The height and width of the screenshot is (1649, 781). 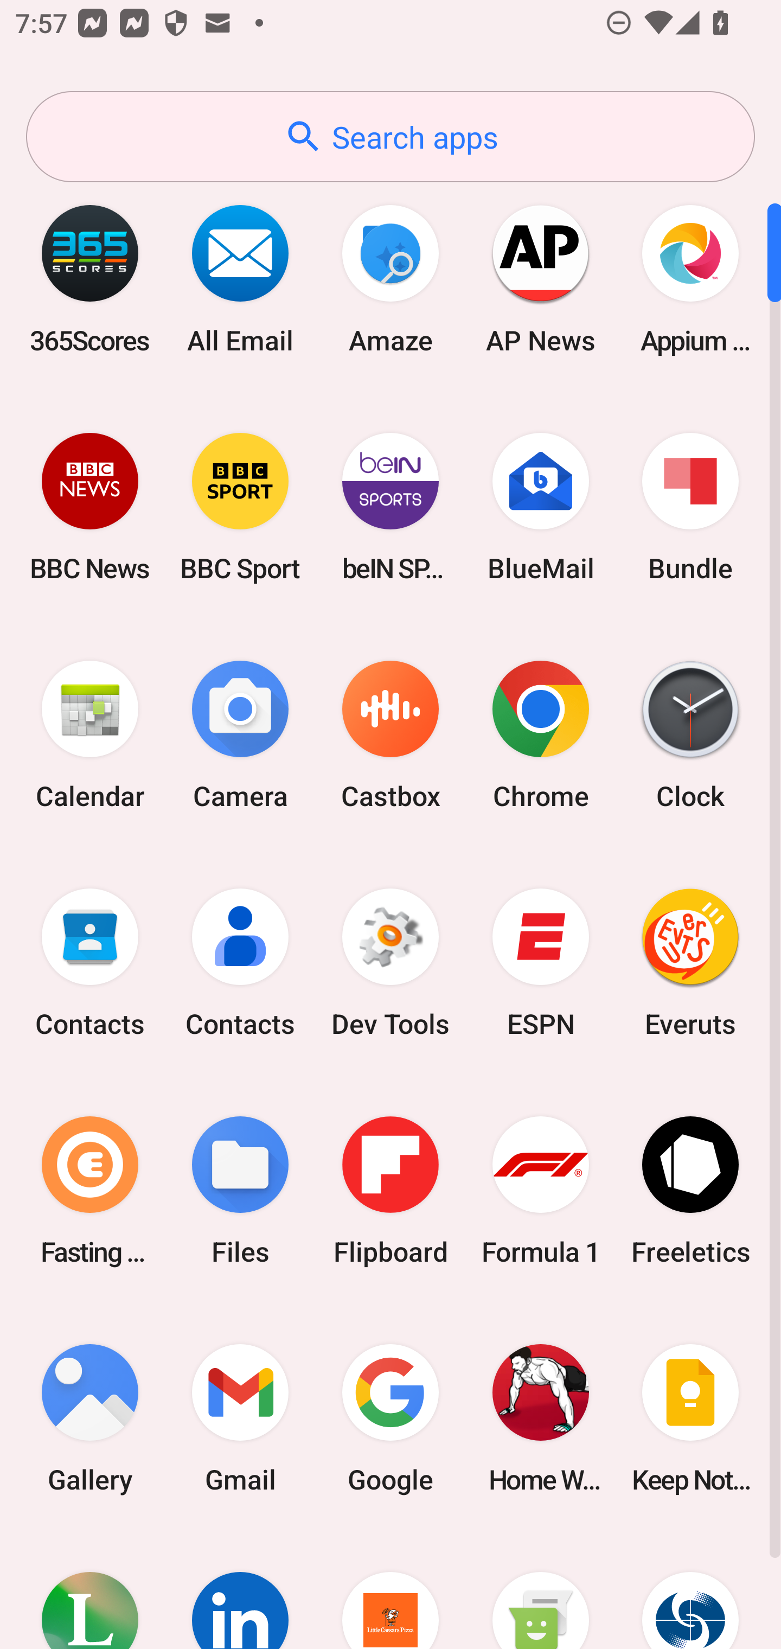 I want to click on 365Scores, so click(x=90, y=279).